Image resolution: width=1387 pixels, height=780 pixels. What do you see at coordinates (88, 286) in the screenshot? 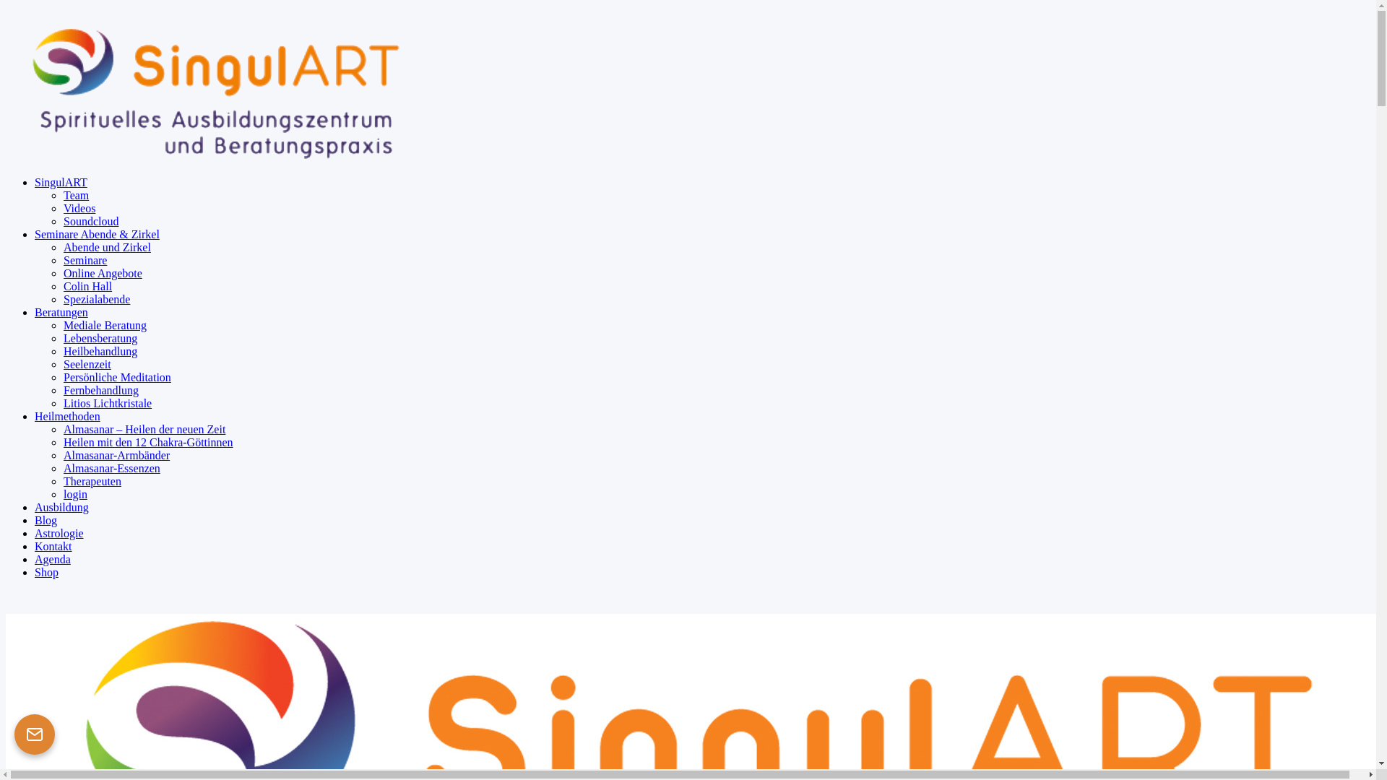
I see `Colin Hall` at bounding box center [88, 286].